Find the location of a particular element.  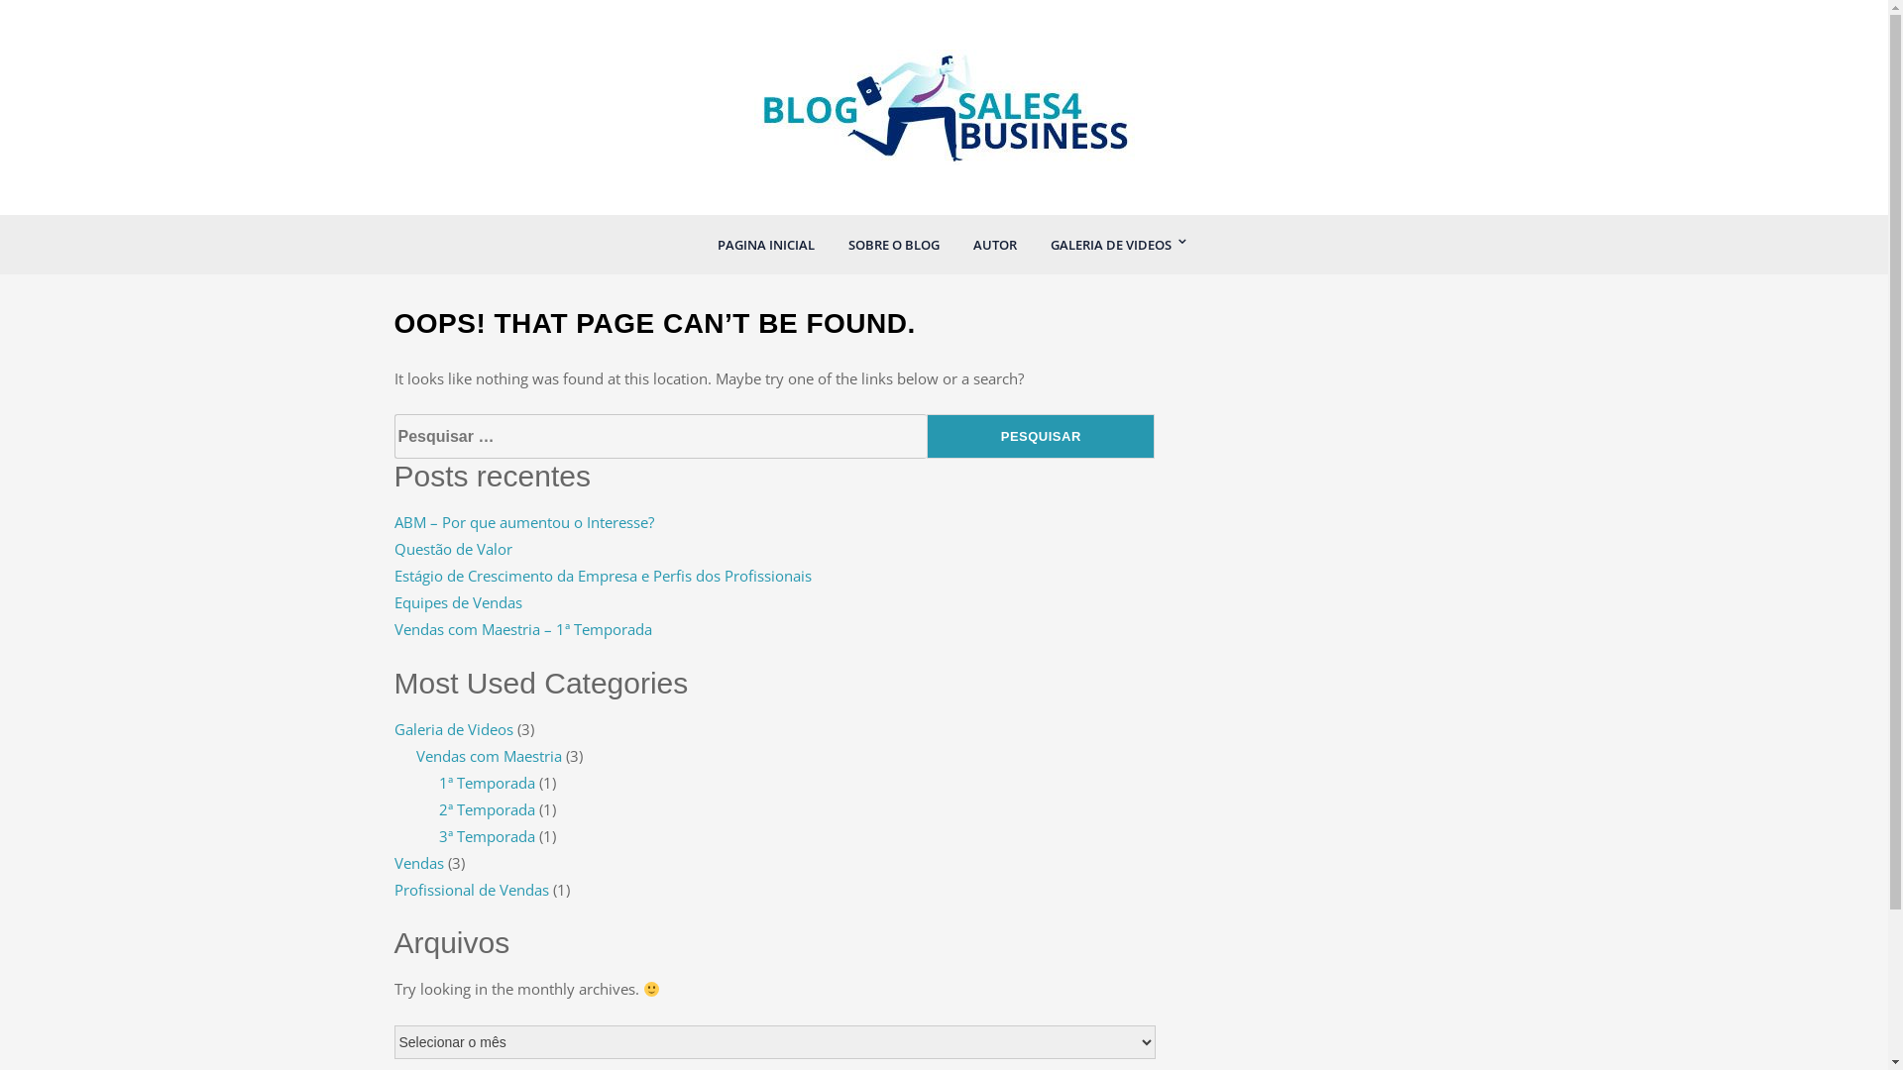

SOBRE O BLOG is located at coordinates (893, 245).